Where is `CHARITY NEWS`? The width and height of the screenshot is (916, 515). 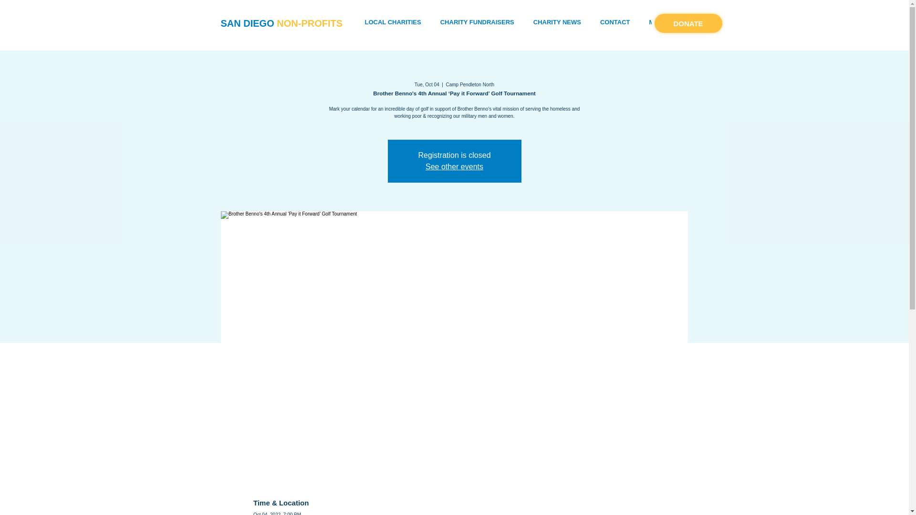
CHARITY NEWS is located at coordinates (557, 23).